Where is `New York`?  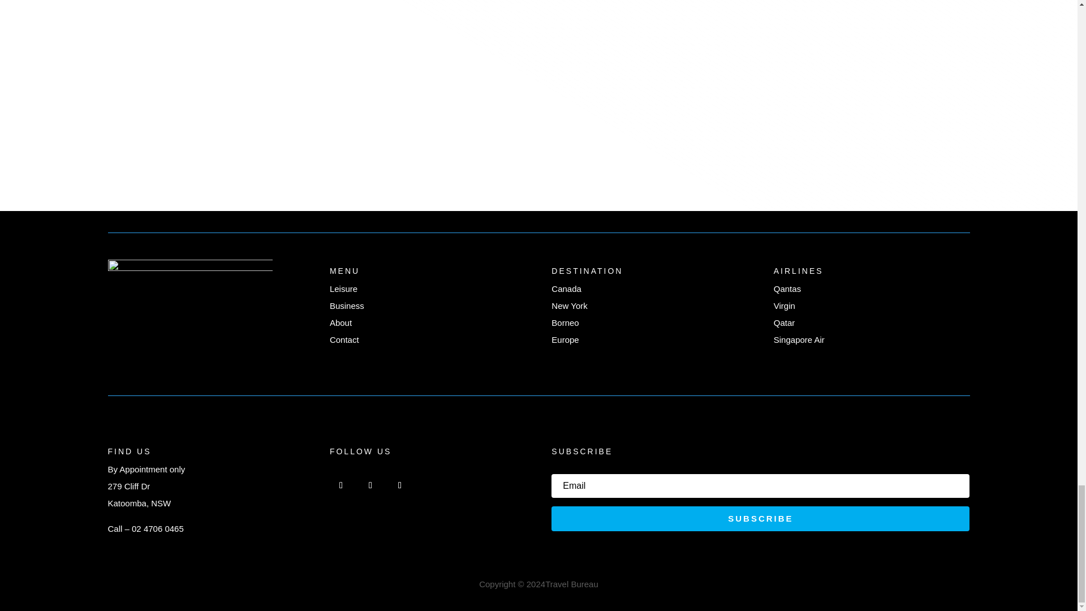
New York is located at coordinates (569, 305).